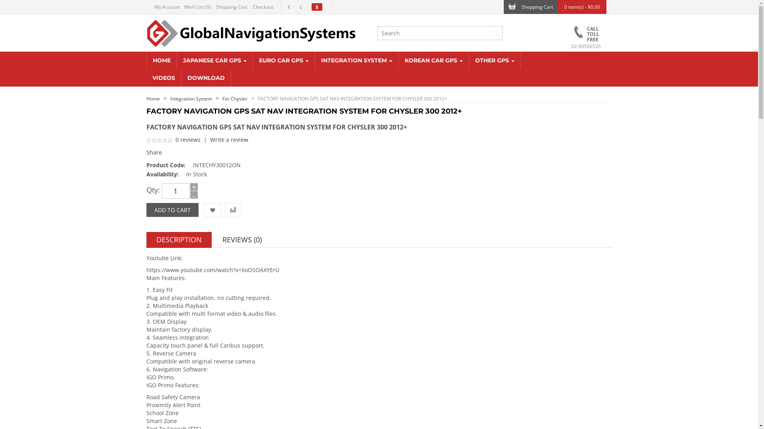 The height and width of the screenshot is (429, 764). Describe the element at coordinates (179, 240) in the screenshot. I see `DESCRIPTION` at that location.